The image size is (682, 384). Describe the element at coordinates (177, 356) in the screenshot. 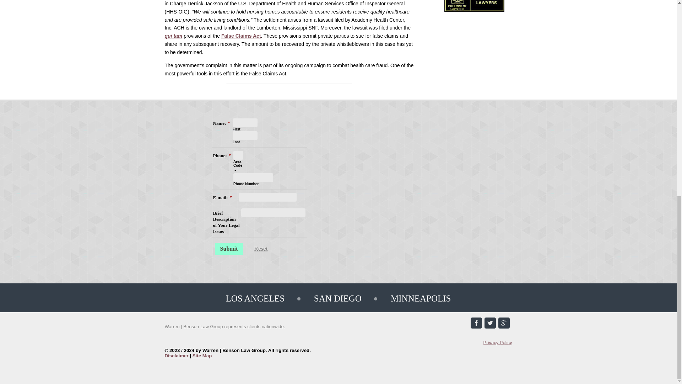

I see `Disclaimer` at that location.